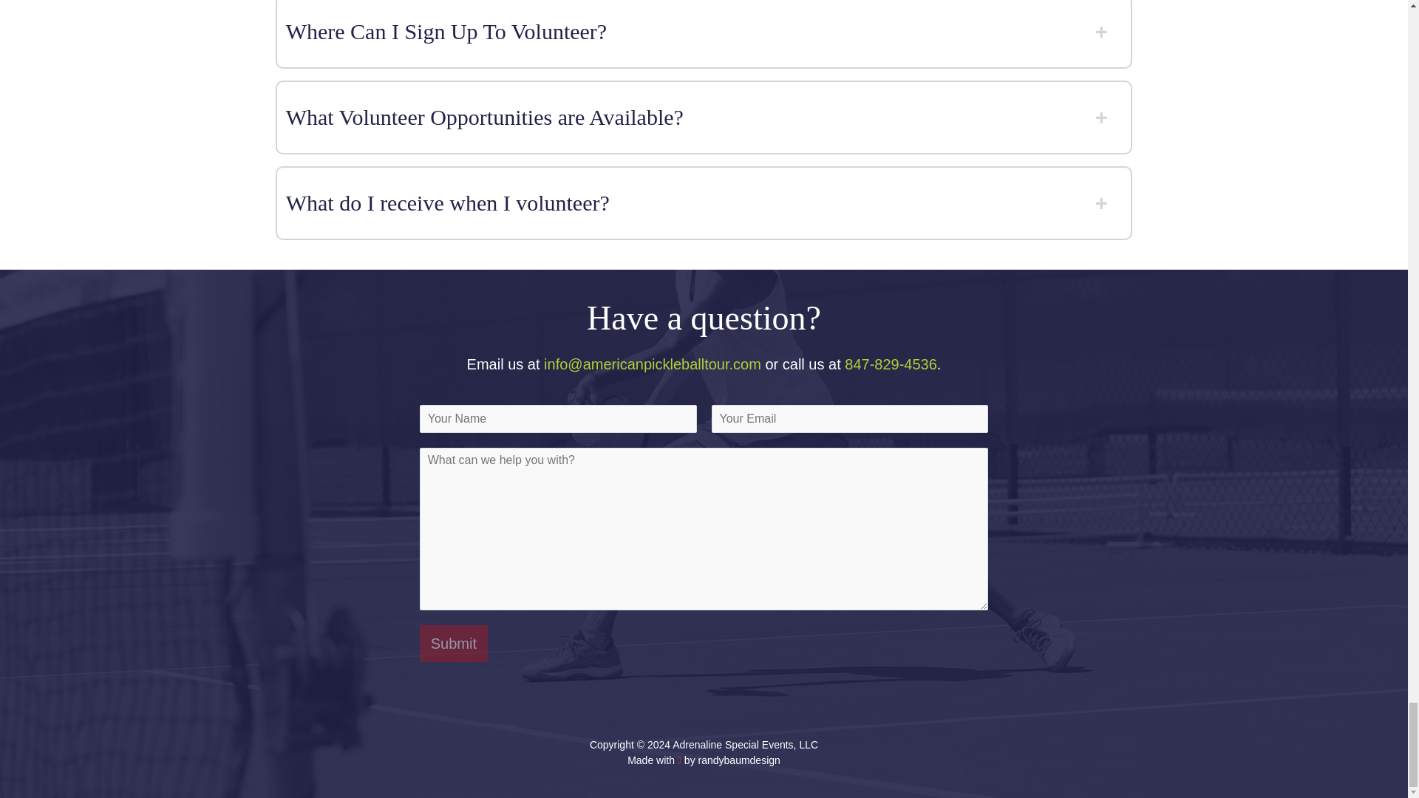 This screenshot has width=1419, height=798. I want to click on Made with by randybaumdesign, so click(704, 760).